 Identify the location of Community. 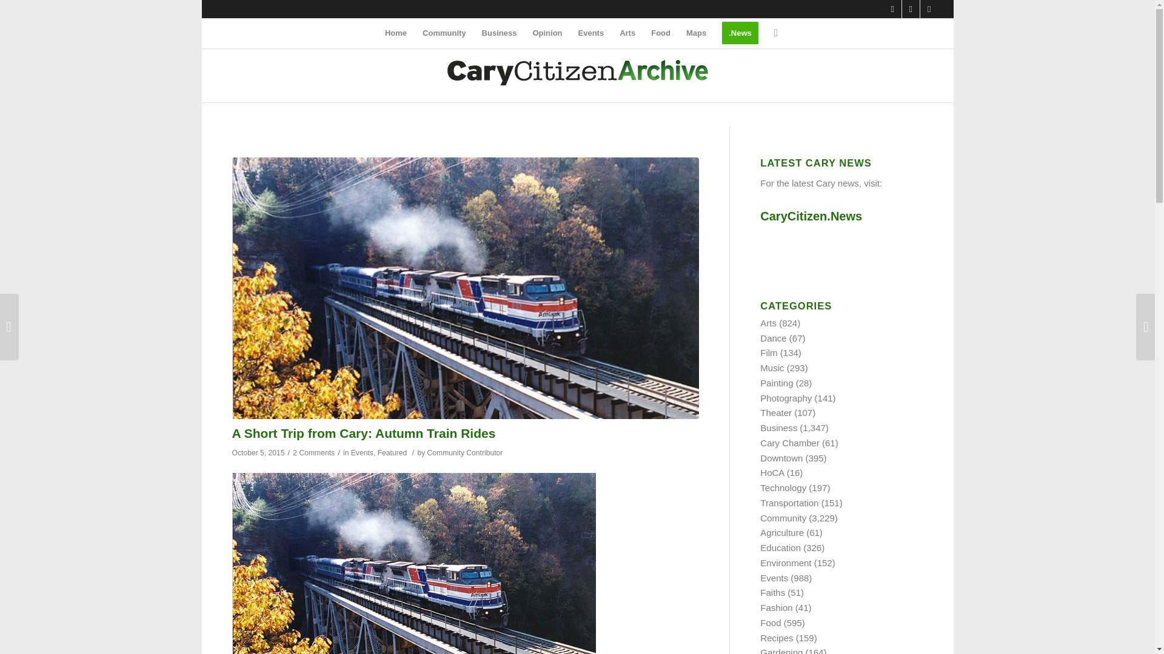
(444, 33).